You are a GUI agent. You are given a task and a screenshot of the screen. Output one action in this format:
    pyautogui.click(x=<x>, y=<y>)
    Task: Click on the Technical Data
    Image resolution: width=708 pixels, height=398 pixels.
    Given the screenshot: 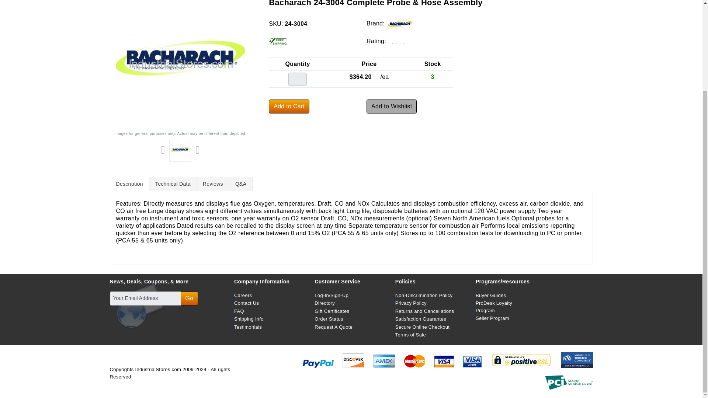 What is the action you would take?
    pyautogui.click(x=173, y=184)
    